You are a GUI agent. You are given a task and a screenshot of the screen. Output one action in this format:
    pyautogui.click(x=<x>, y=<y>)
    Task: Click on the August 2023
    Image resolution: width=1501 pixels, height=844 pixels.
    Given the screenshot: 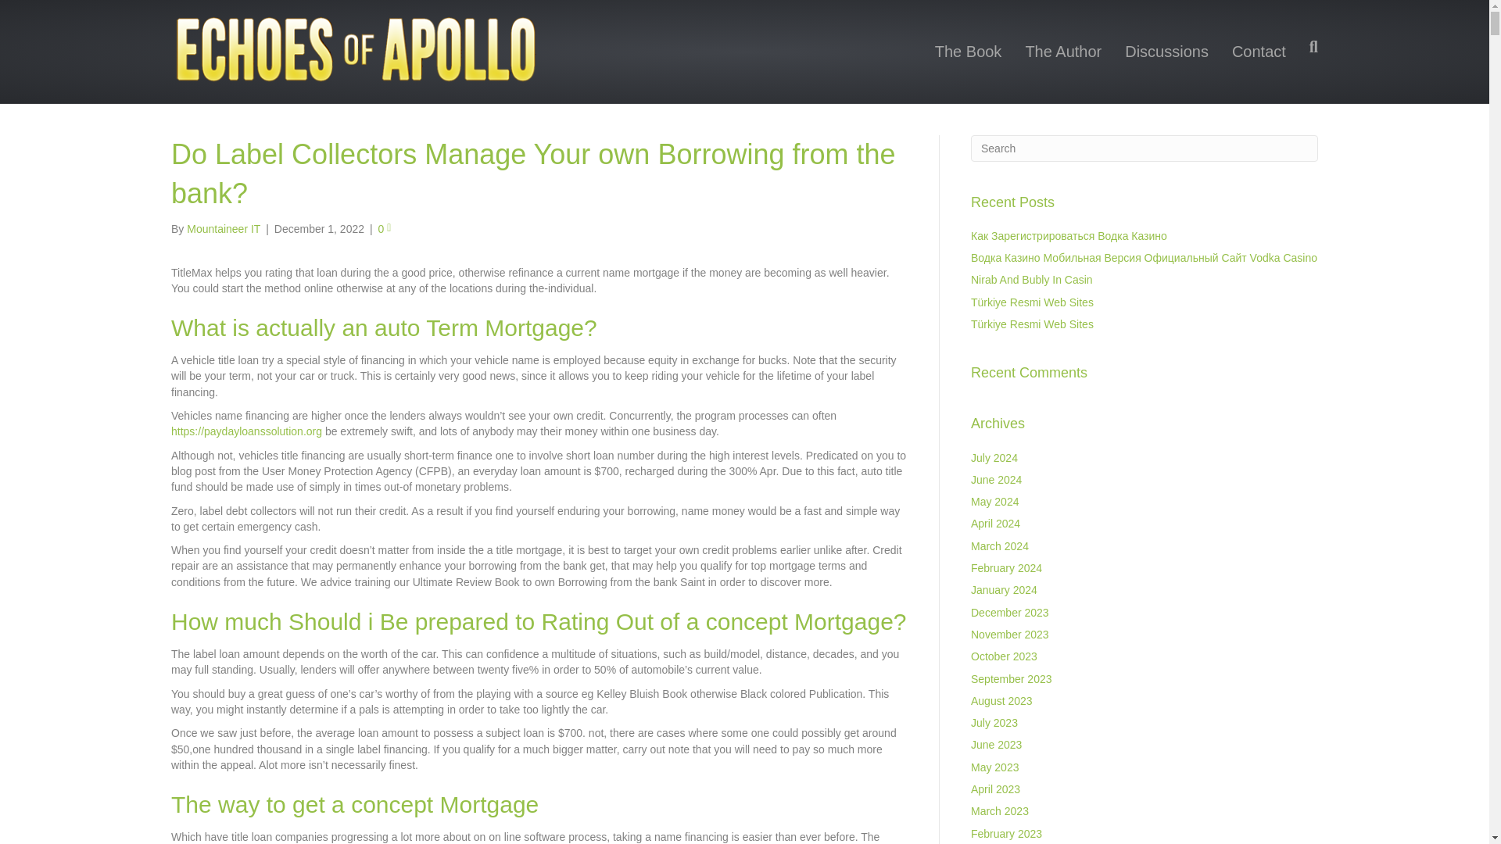 What is the action you would take?
    pyautogui.click(x=1001, y=700)
    